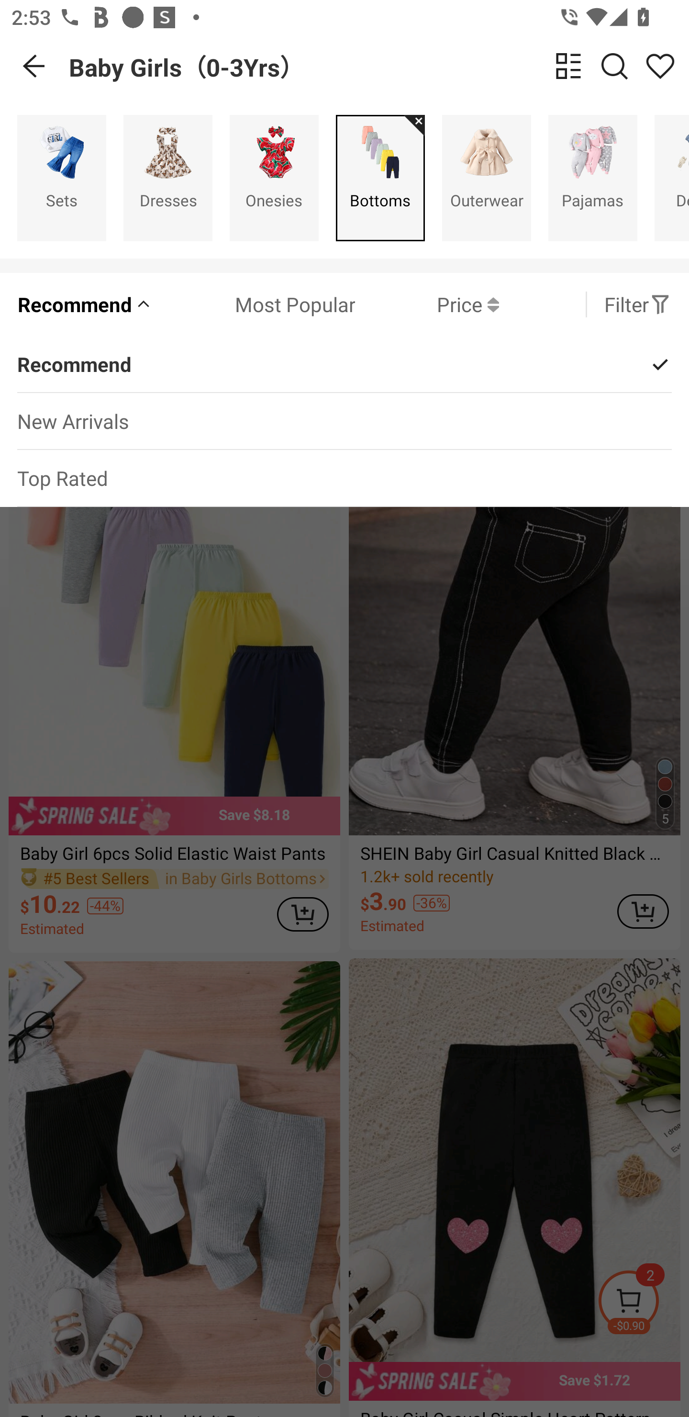 This screenshot has height=1417, width=689. I want to click on Onesies, so click(274, 178).